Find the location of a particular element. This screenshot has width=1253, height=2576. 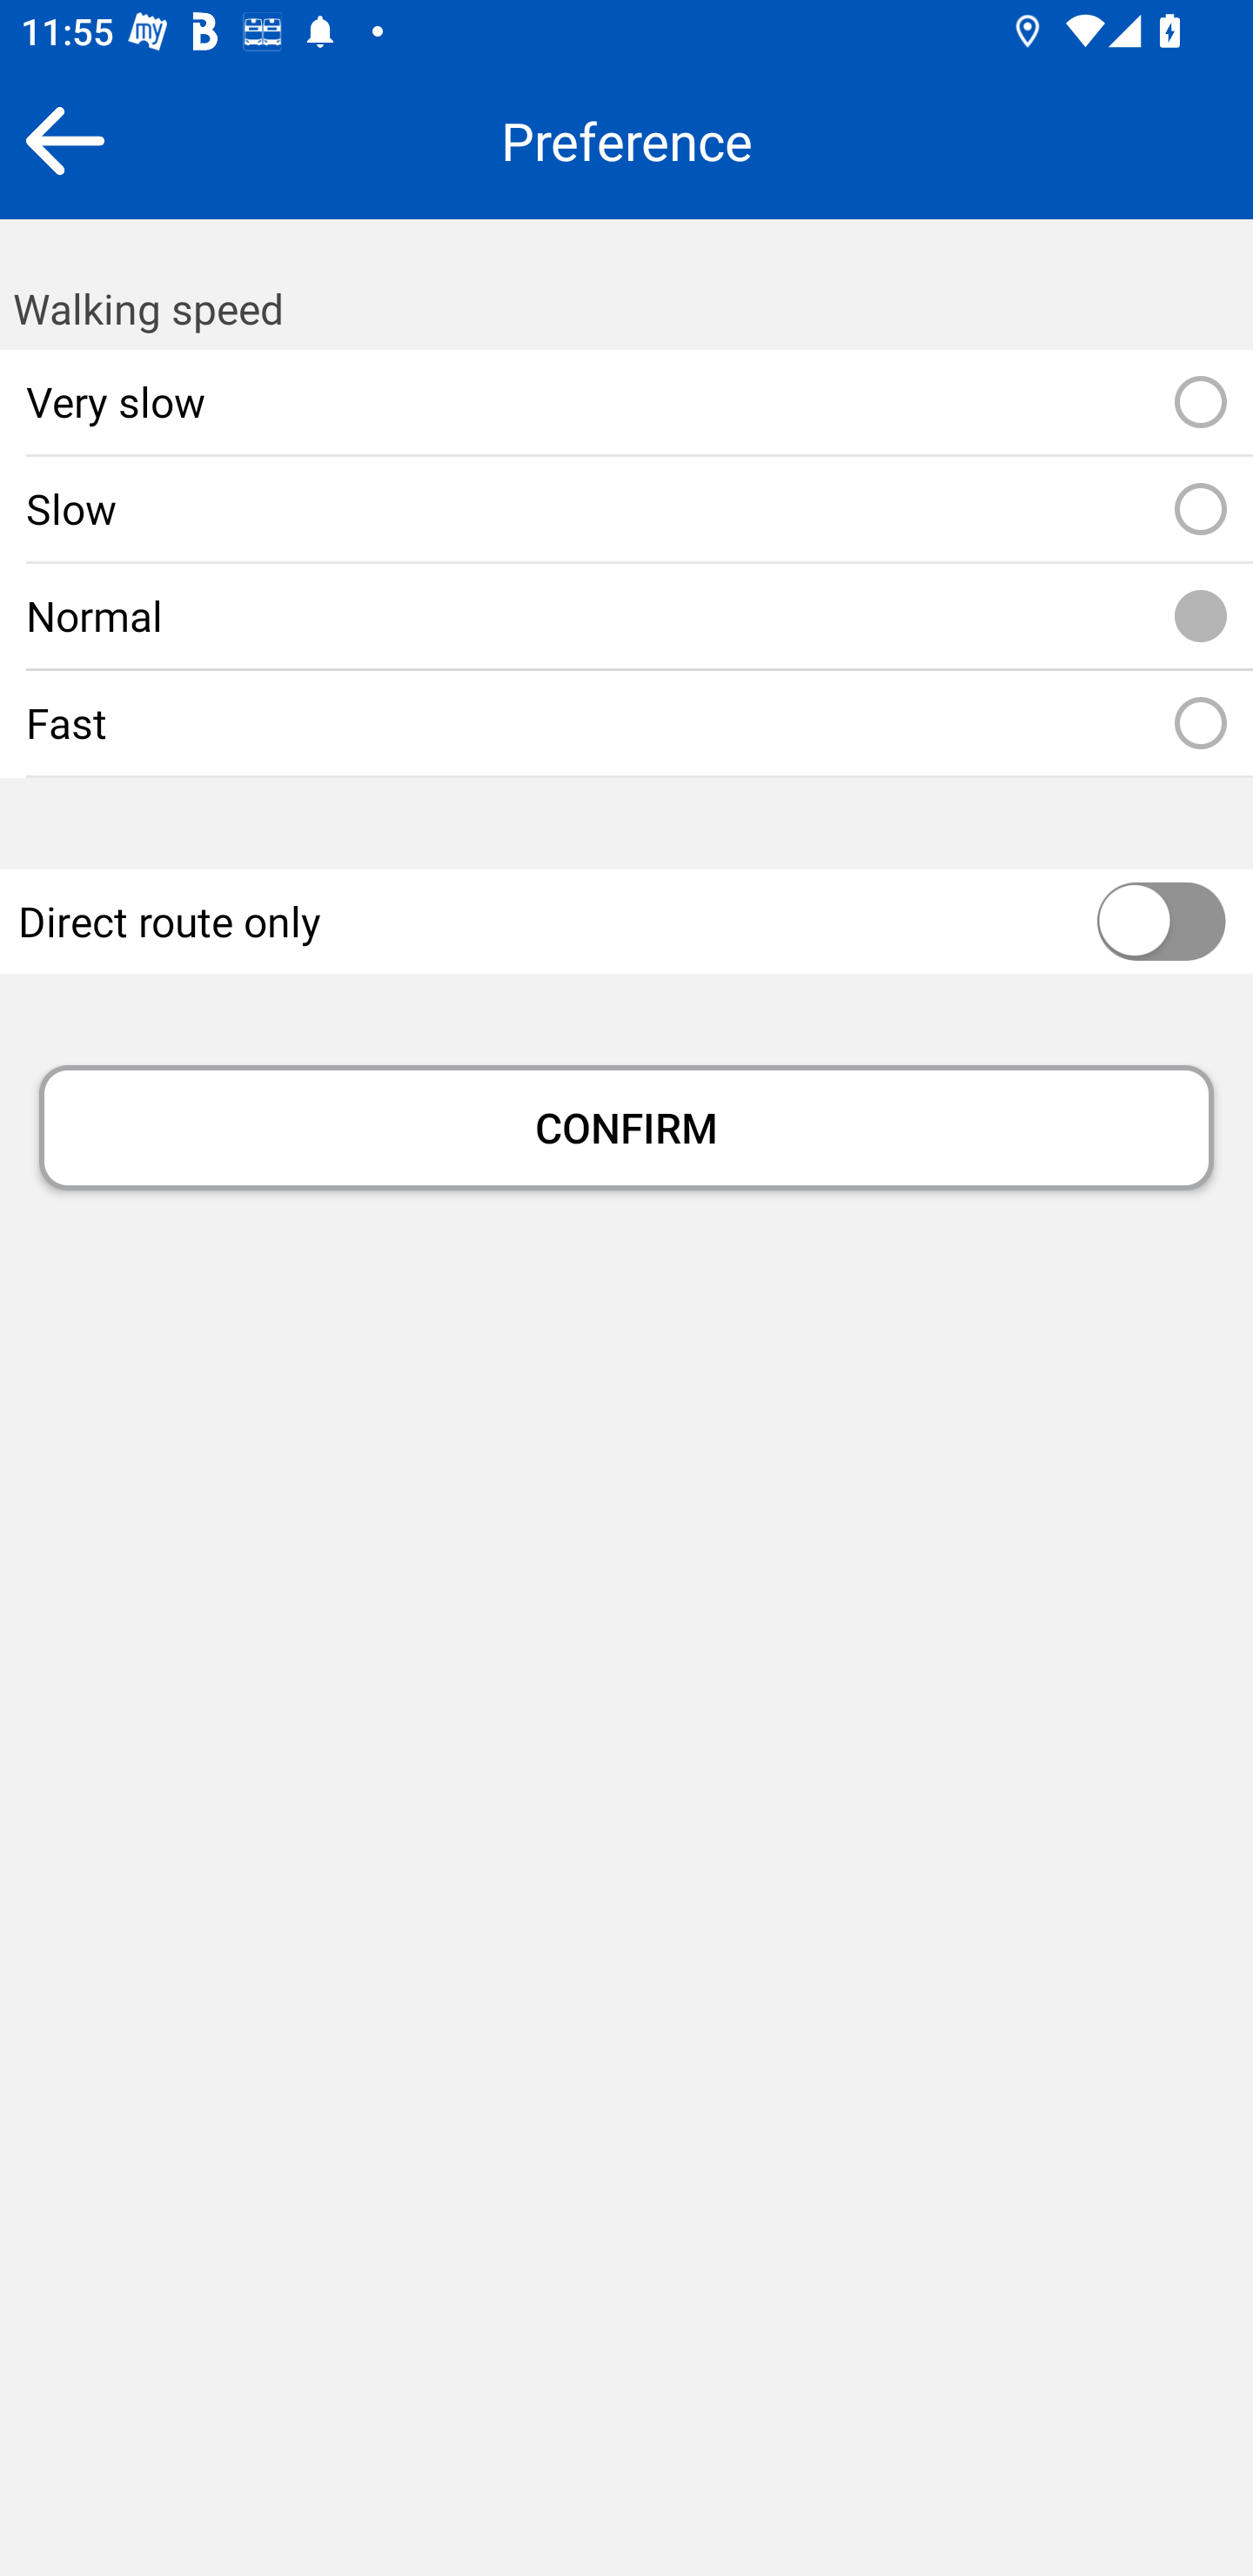

Back is located at coordinates (64, 140).